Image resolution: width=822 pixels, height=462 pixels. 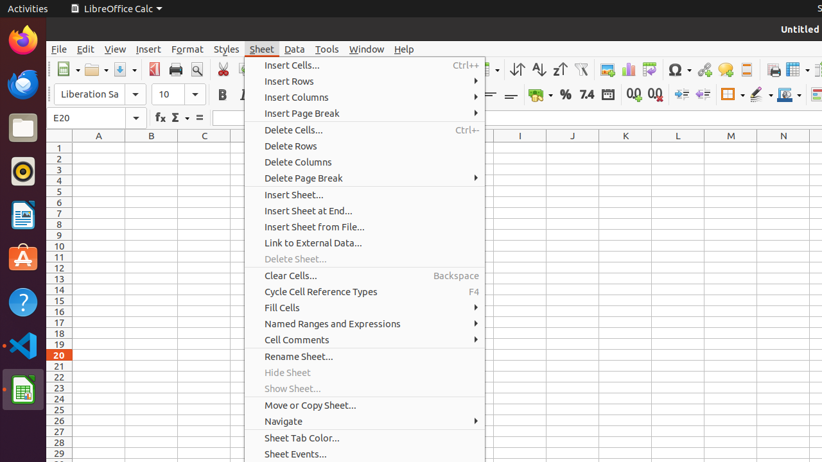 What do you see at coordinates (116, 49) in the screenshot?
I see `View` at bounding box center [116, 49].